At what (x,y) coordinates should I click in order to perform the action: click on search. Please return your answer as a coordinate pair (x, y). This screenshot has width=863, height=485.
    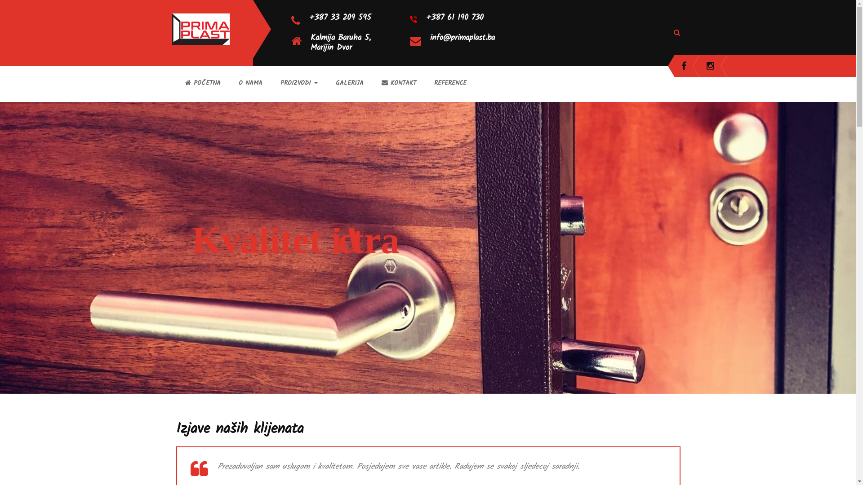
    Looking at the image, I should click on (21, 12).